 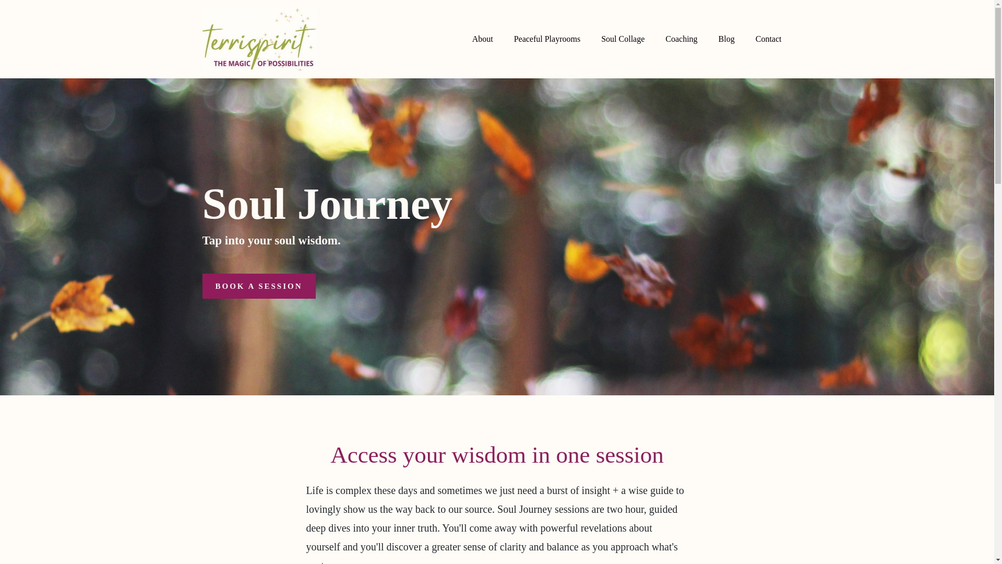 I want to click on Peaceful Playrooms, so click(x=547, y=39).